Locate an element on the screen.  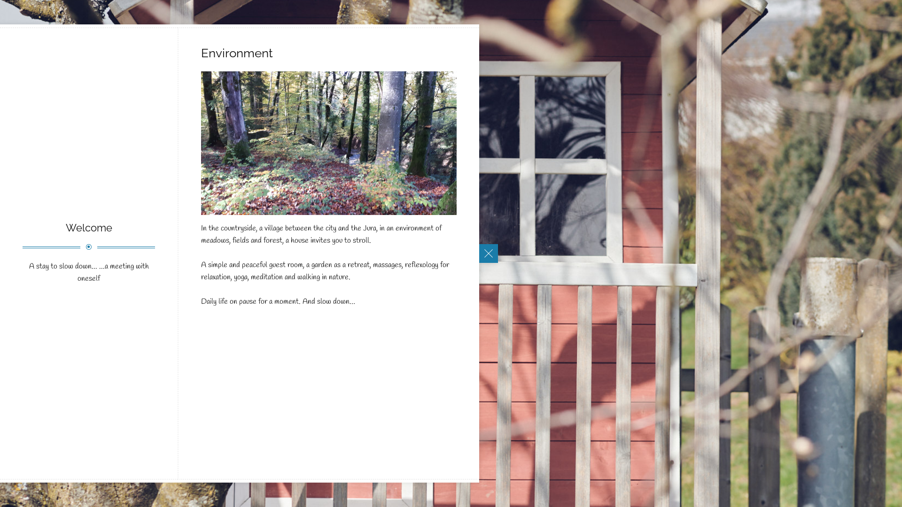
WELCOME is located at coordinates (267, 194).